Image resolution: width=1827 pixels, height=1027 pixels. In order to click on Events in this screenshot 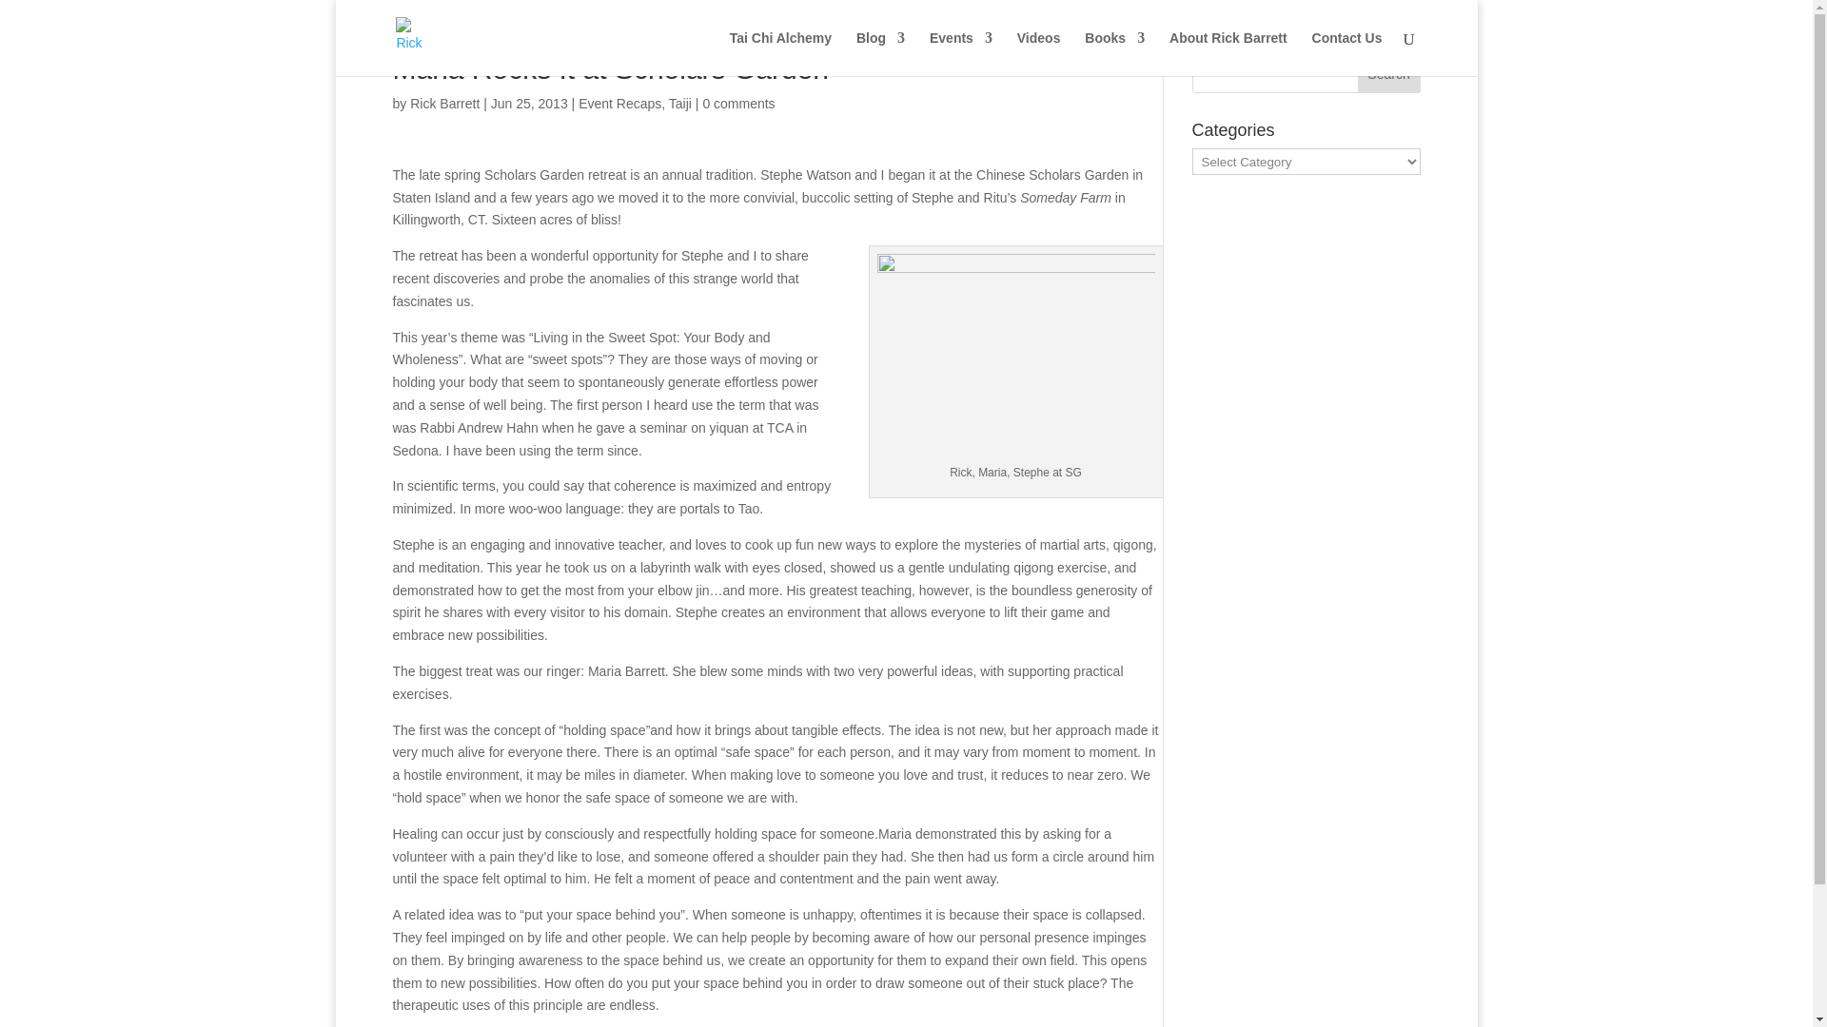, I will do `click(961, 53)`.